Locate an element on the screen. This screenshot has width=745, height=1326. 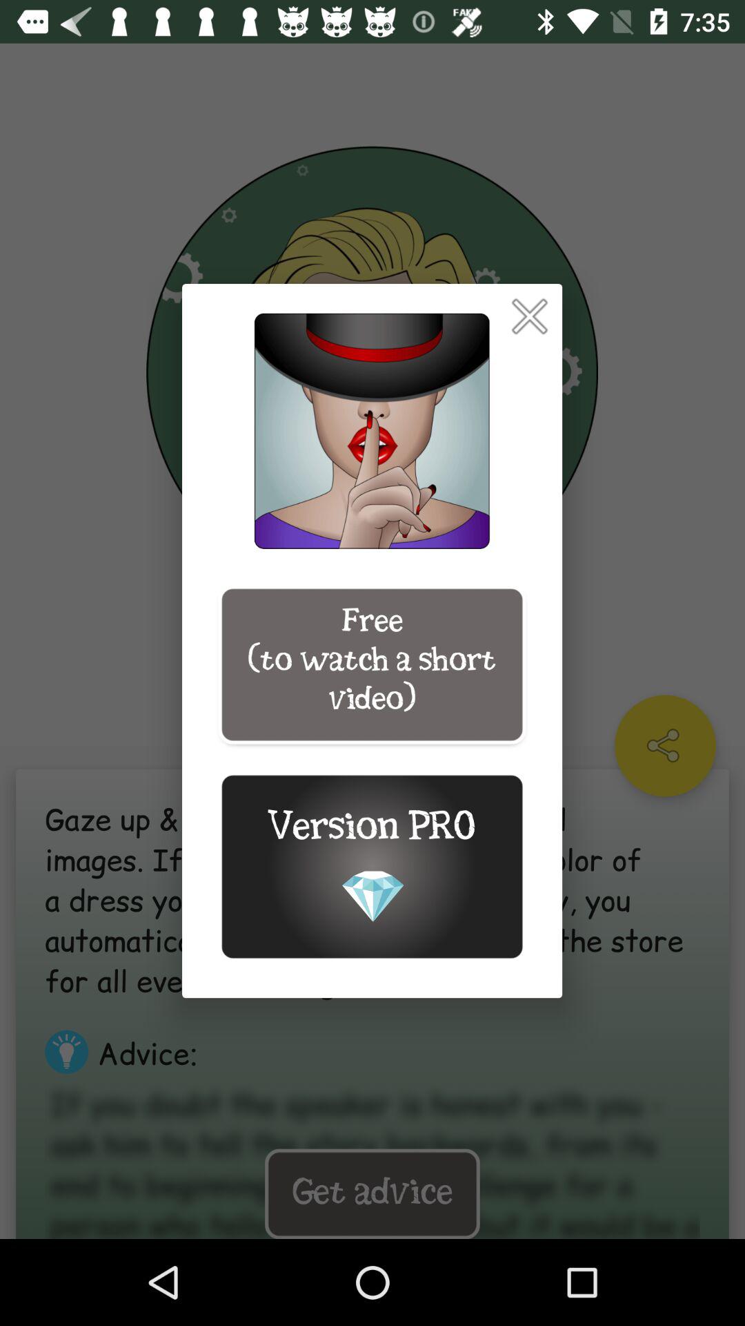
turn on the icon below the free to watch icon is located at coordinates (372, 866).